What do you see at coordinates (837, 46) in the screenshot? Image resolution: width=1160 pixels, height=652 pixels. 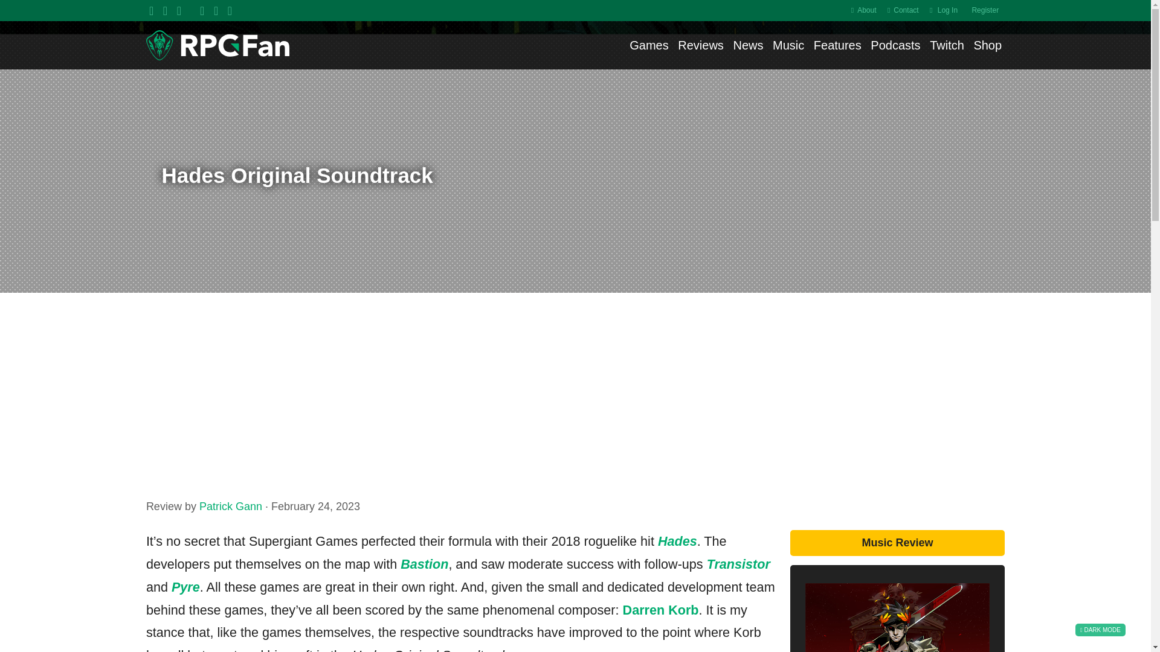 I see `Features` at bounding box center [837, 46].